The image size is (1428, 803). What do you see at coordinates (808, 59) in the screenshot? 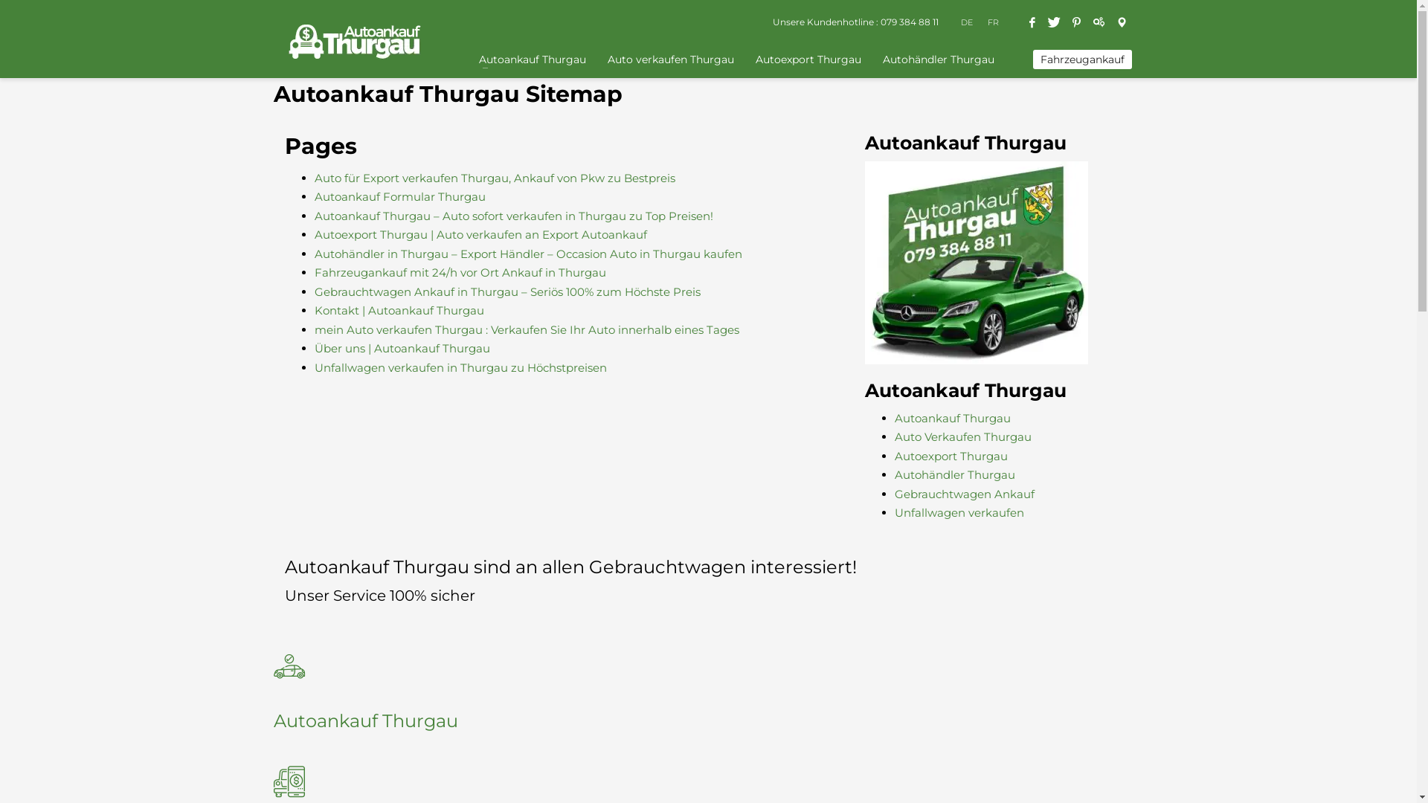
I see `Autoexport Thurgau` at bounding box center [808, 59].